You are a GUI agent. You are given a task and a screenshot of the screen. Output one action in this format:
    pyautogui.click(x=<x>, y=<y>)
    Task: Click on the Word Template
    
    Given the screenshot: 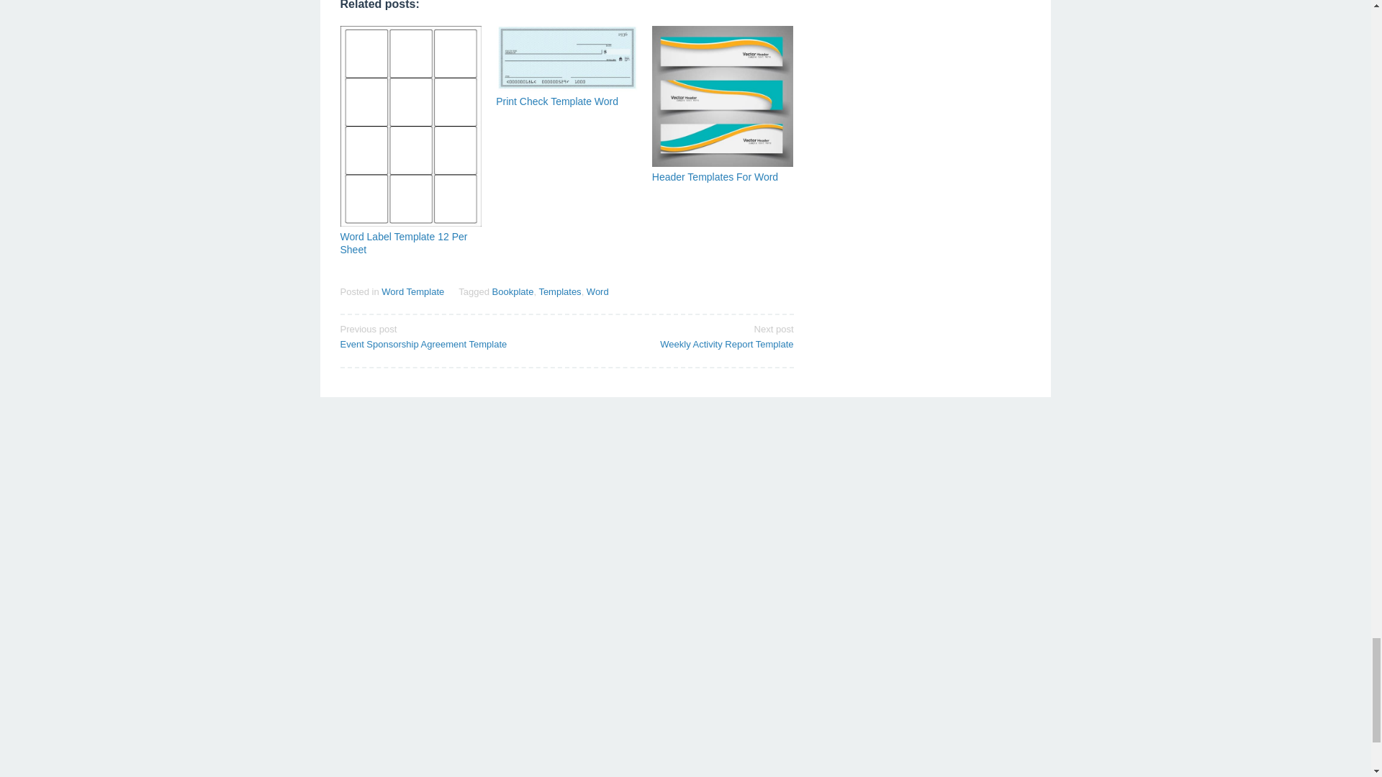 What is the action you would take?
    pyautogui.click(x=512, y=291)
    